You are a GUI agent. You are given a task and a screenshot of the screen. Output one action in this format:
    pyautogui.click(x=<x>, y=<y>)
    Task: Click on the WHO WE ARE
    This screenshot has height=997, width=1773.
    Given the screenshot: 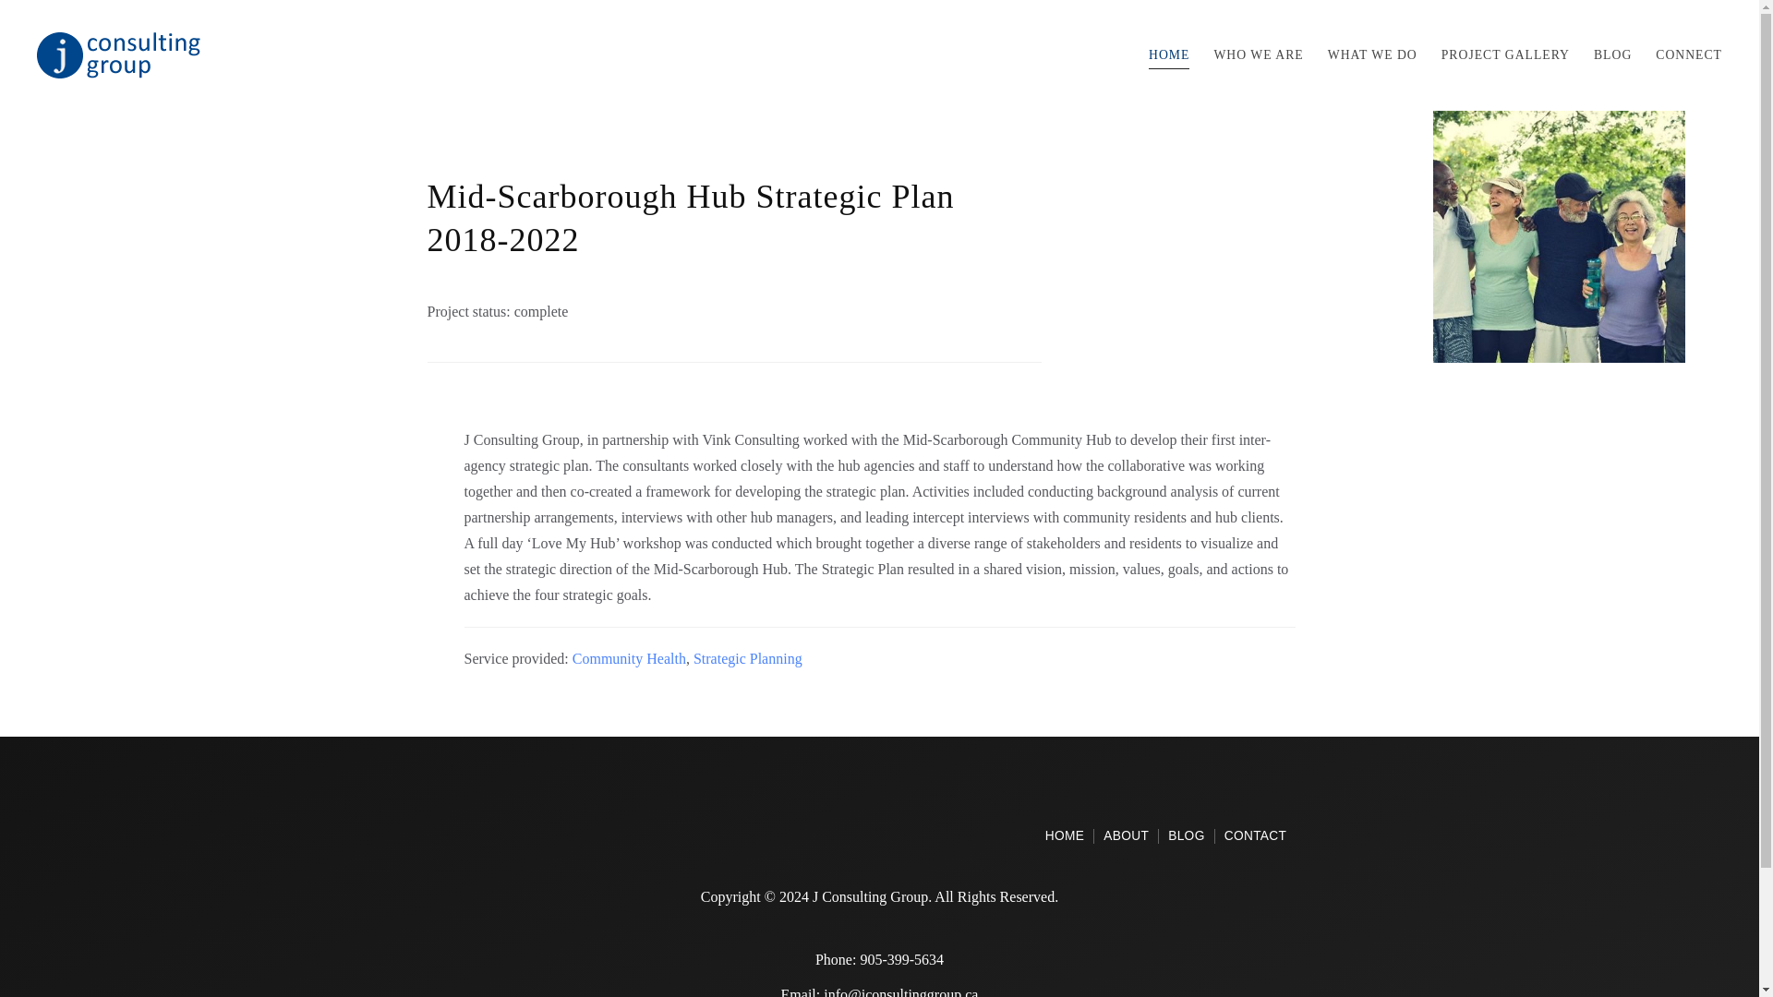 What is the action you would take?
    pyautogui.click(x=1258, y=55)
    